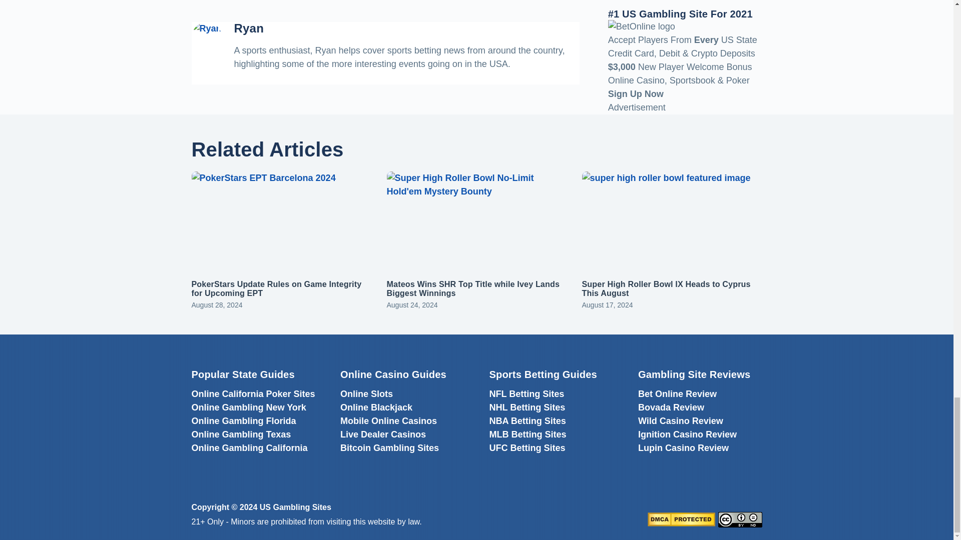 The image size is (961, 540). I want to click on Online Gambling Texas, so click(241, 434).